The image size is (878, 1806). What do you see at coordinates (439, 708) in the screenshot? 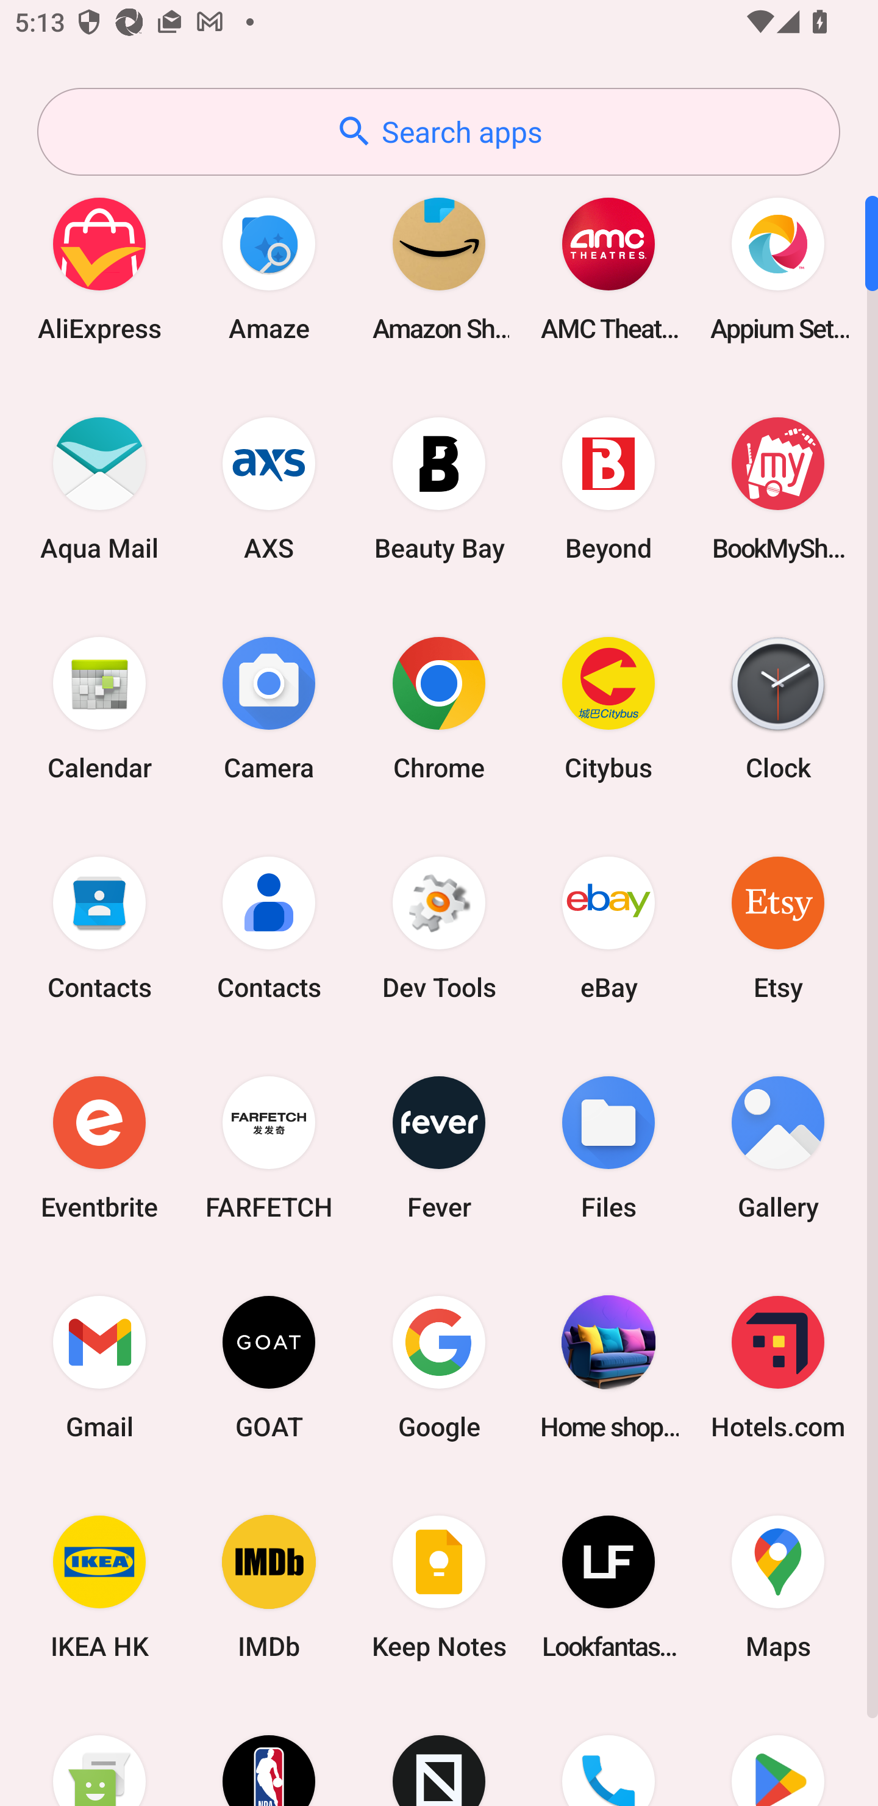
I see `Chrome` at bounding box center [439, 708].